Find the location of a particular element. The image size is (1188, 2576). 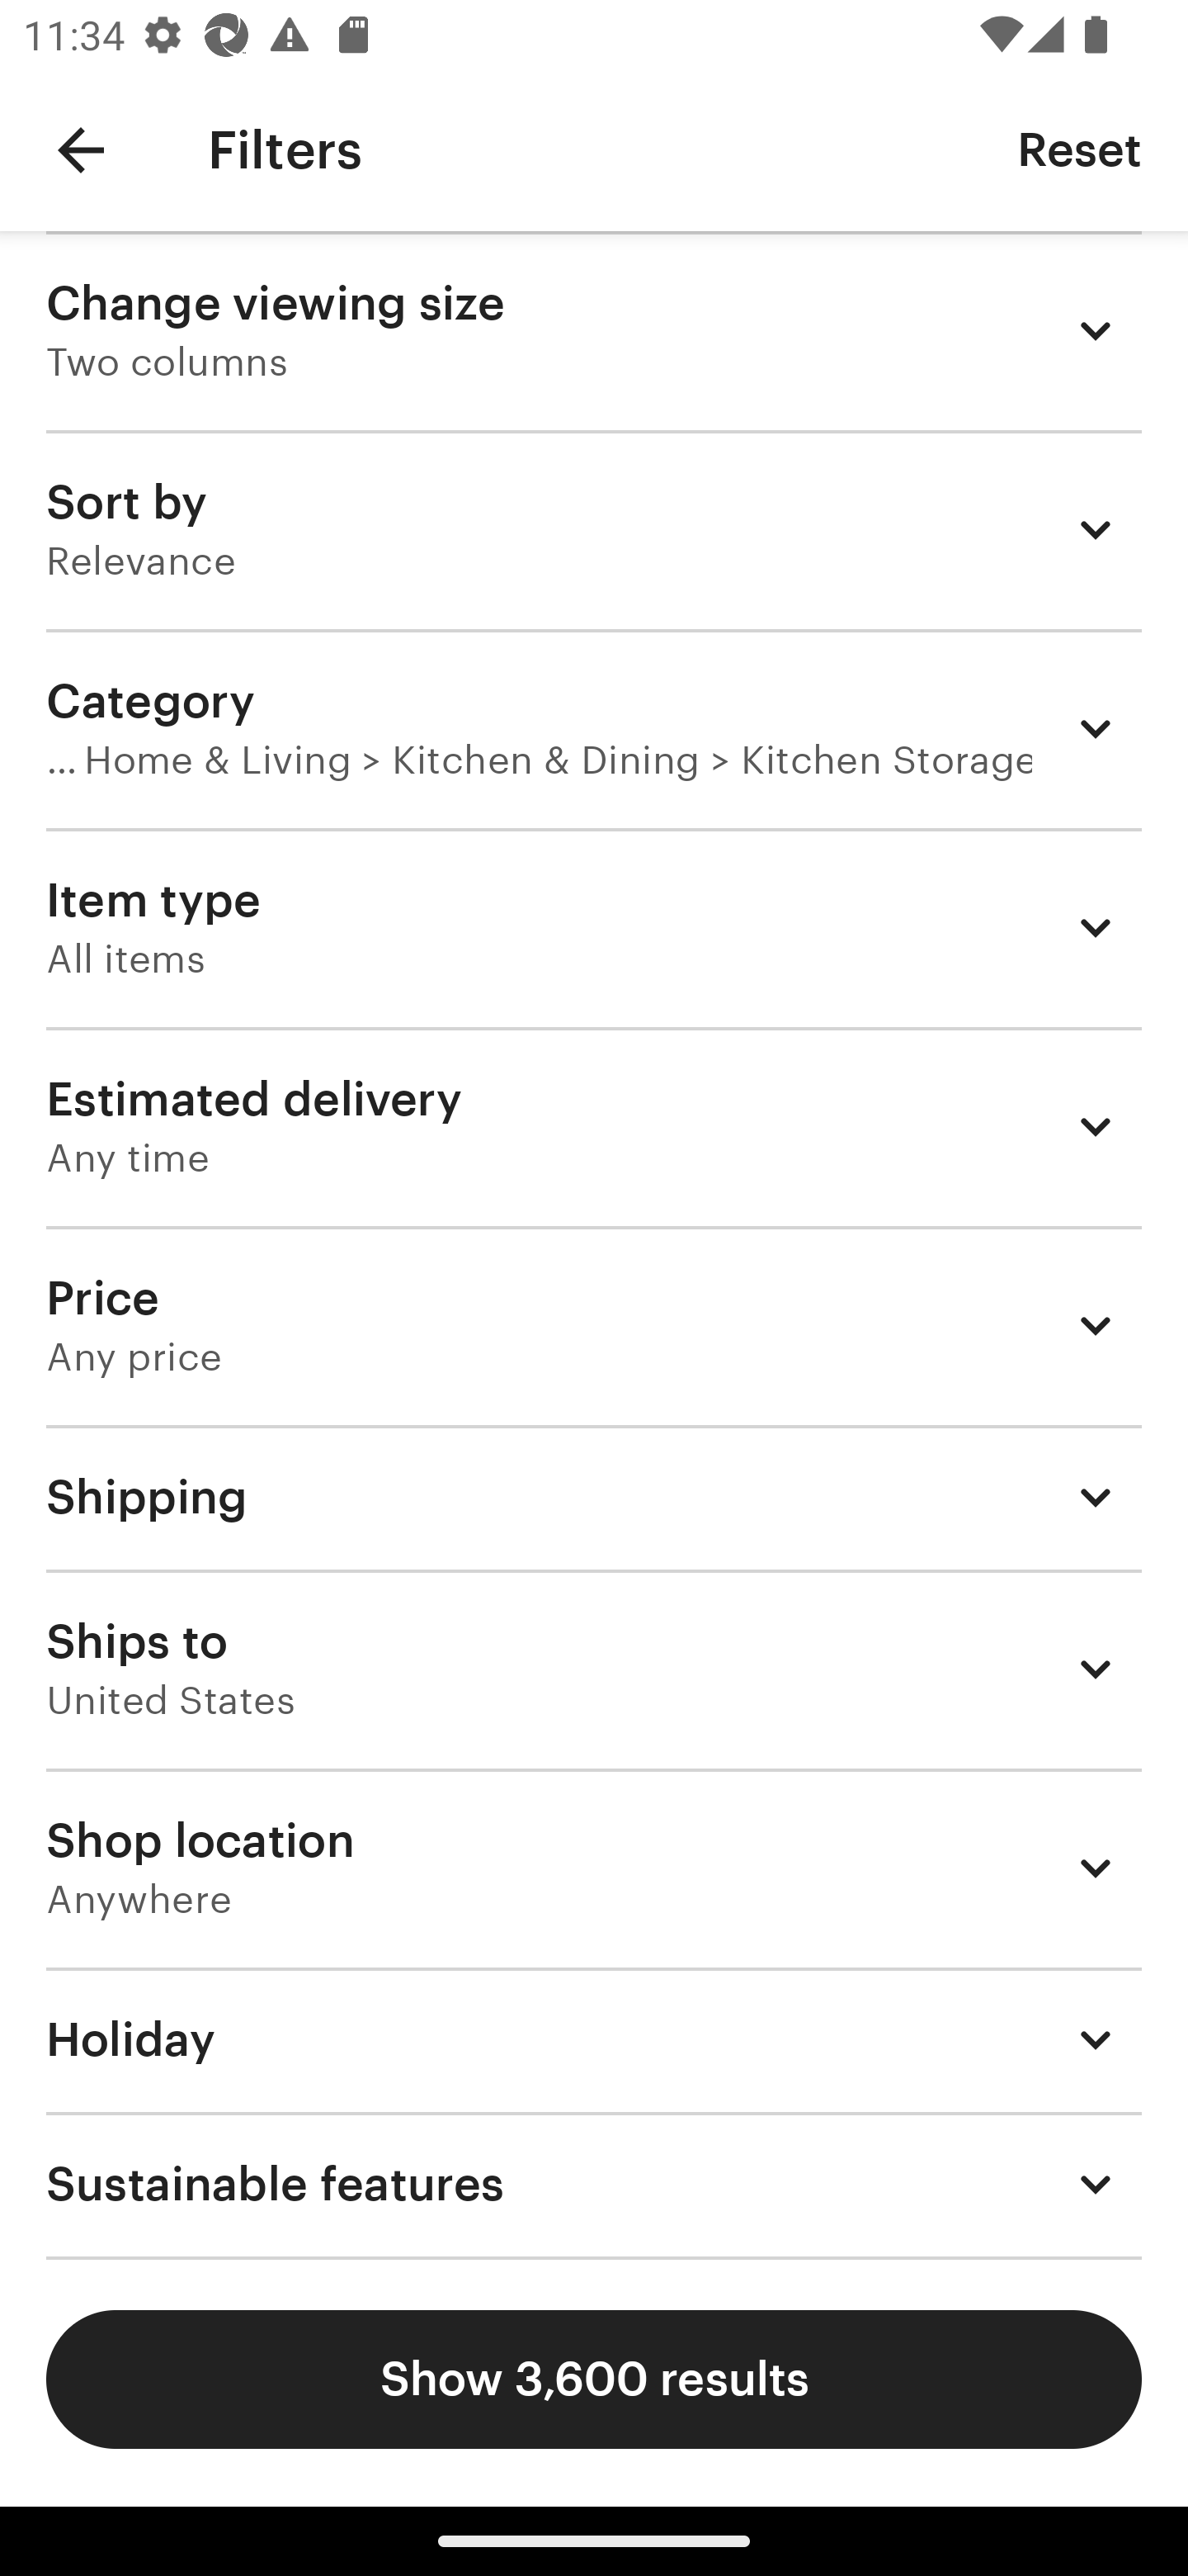

Holiday is located at coordinates (594, 2039).